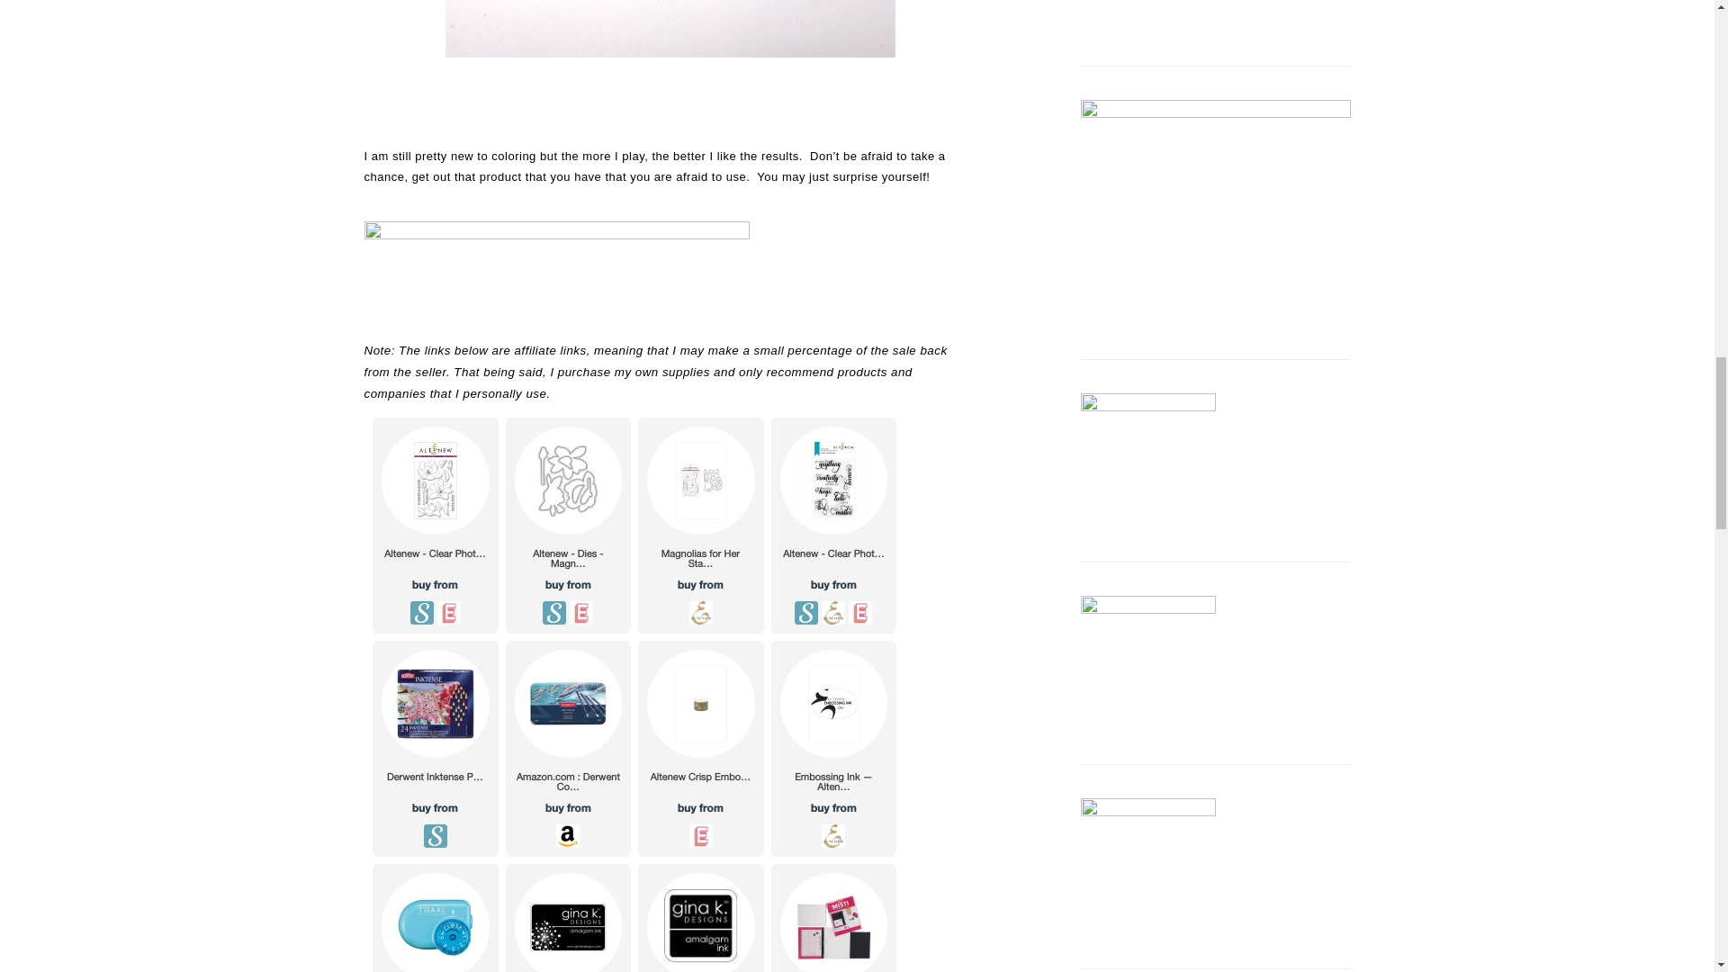  What do you see at coordinates (1147, 461) in the screenshot?
I see `IT 2024` at bounding box center [1147, 461].